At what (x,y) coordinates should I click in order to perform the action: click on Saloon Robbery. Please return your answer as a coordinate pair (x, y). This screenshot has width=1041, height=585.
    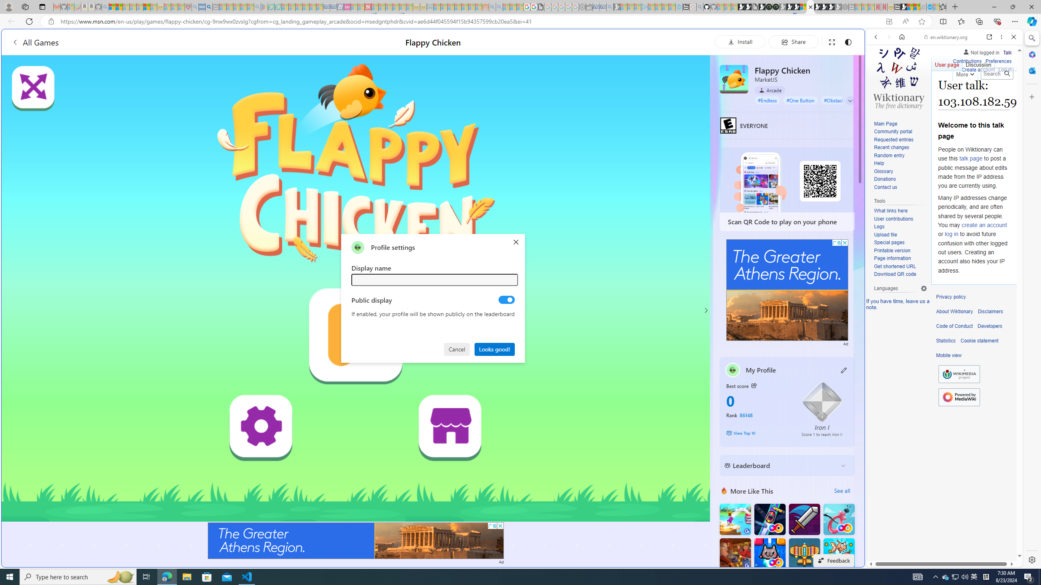
    Looking at the image, I should click on (735, 553).